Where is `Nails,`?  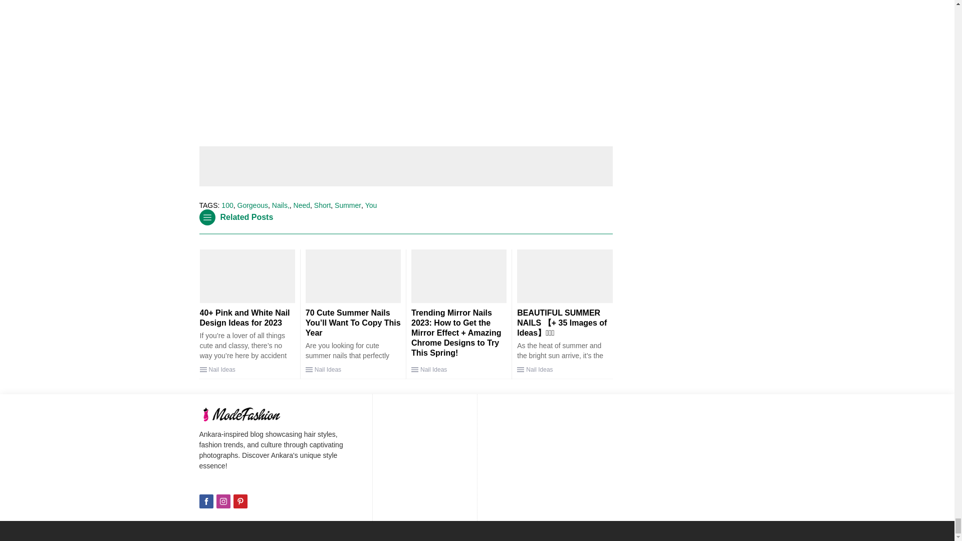 Nails, is located at coordinates (281, 205).